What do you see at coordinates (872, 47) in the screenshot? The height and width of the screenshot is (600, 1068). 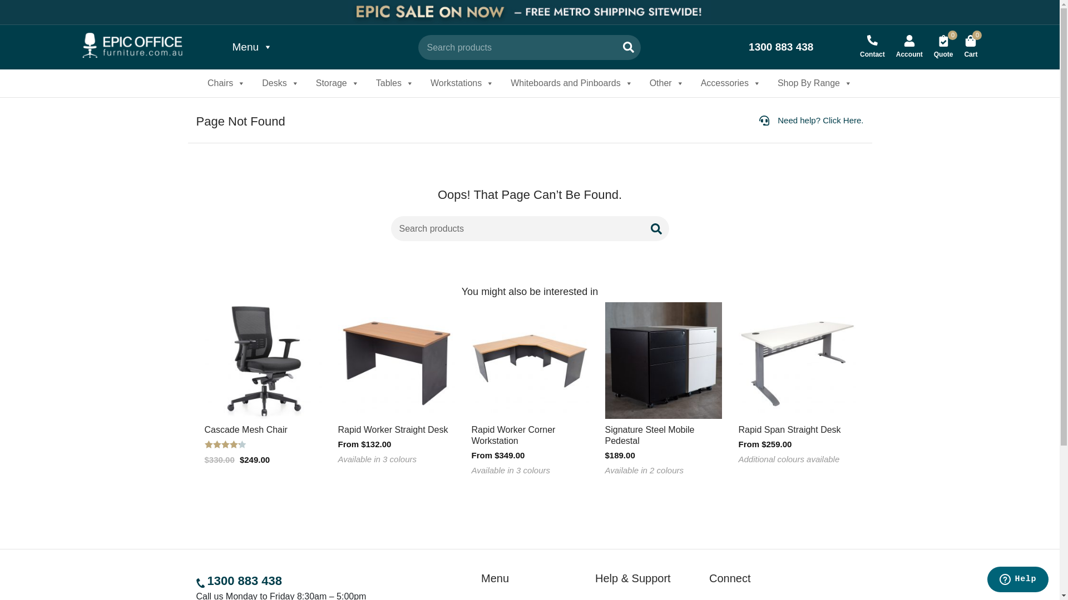 I see `Contact` at bounding box center [872, 47].